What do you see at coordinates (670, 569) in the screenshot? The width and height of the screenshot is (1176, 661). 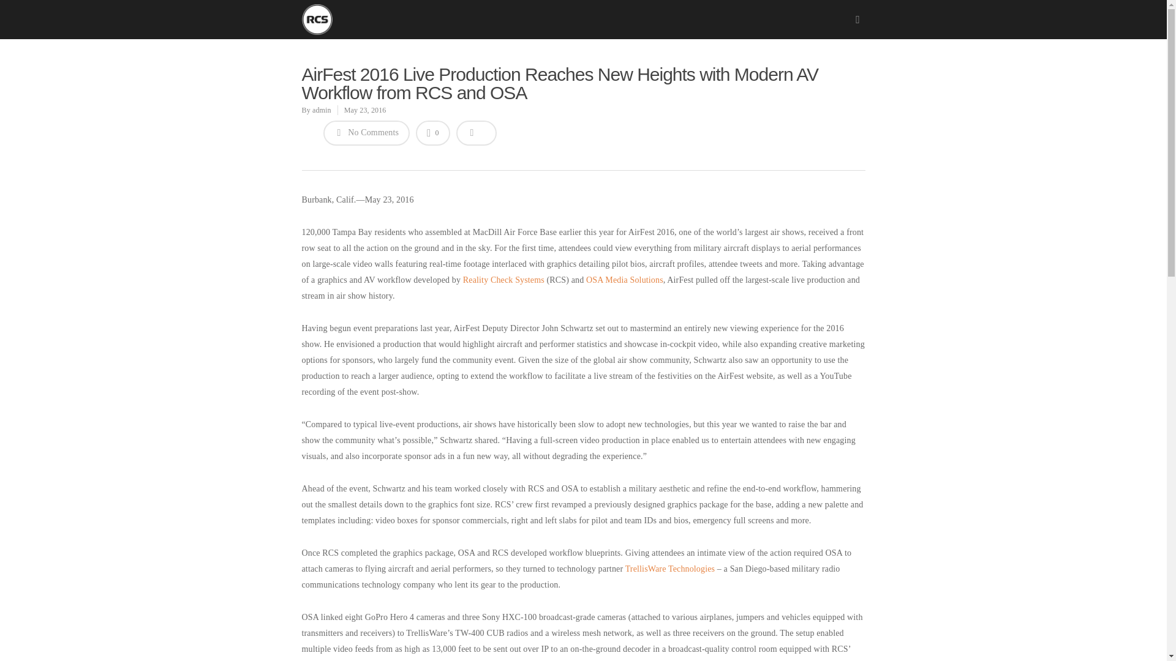 I see `TrellisWare Technologies` at bounding box center [670, 569].